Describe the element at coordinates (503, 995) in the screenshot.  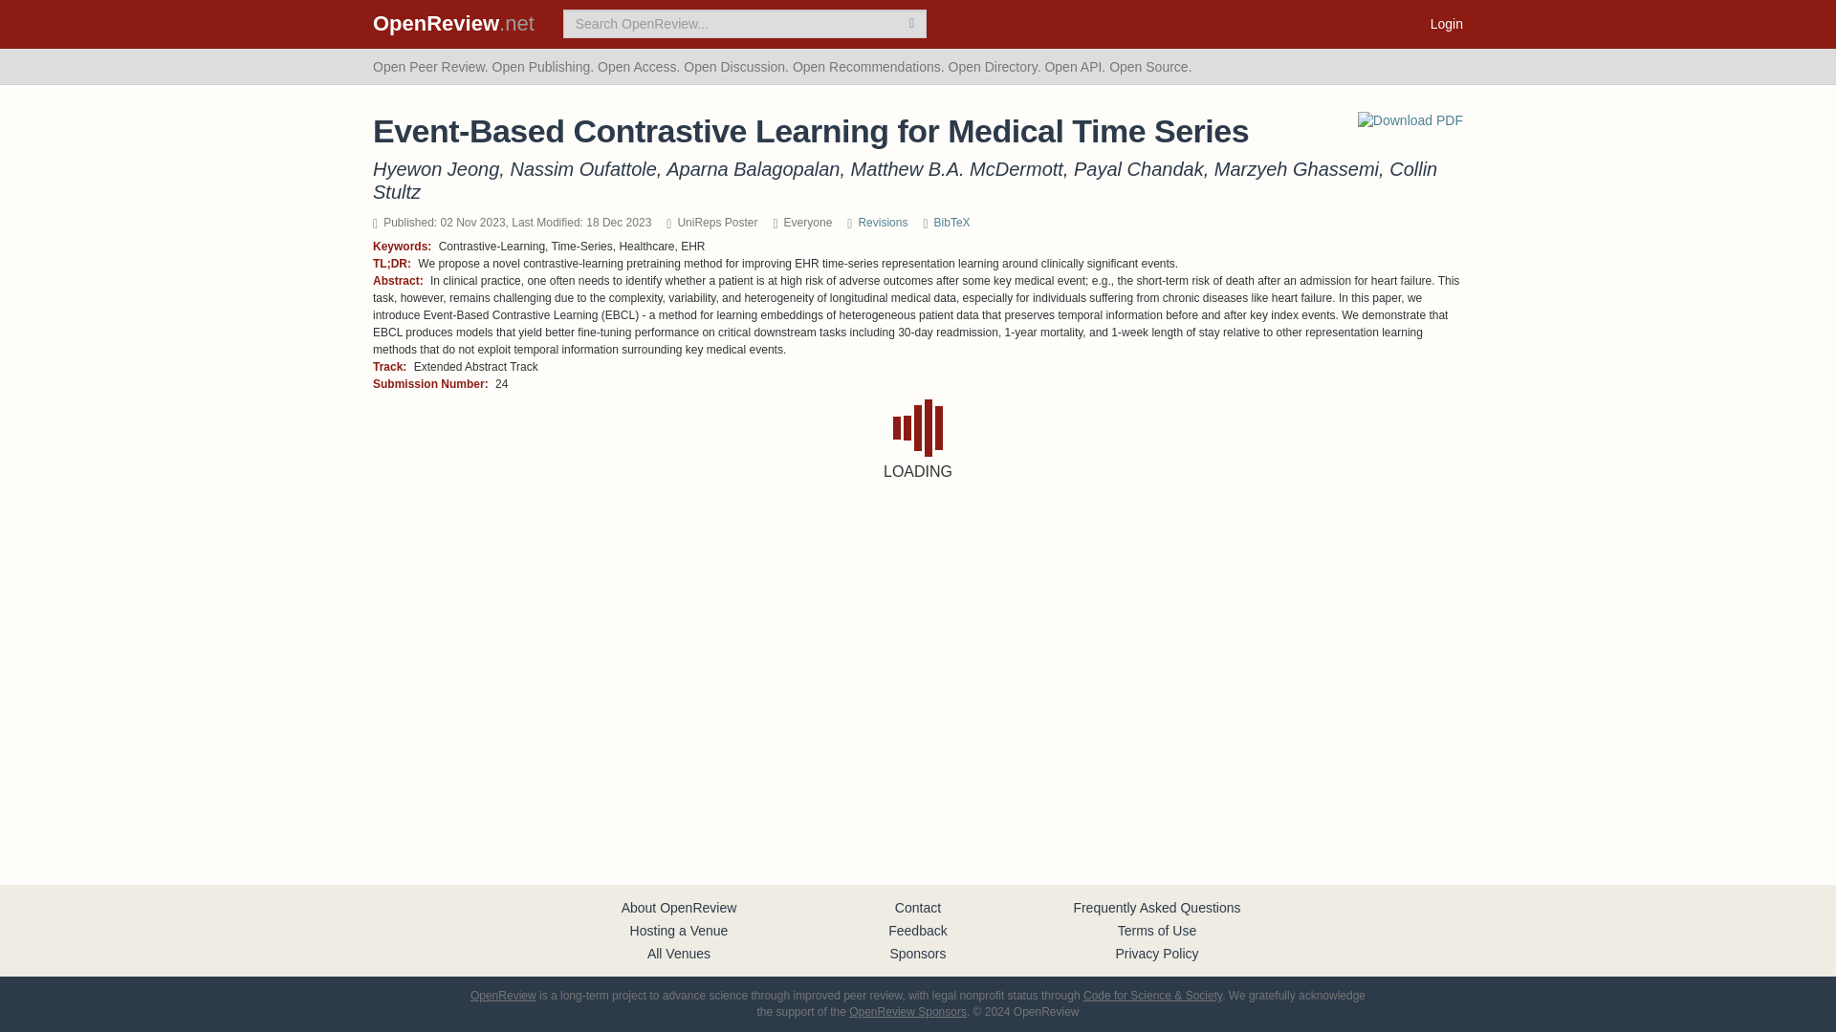
I see `OpenReview` at that location.